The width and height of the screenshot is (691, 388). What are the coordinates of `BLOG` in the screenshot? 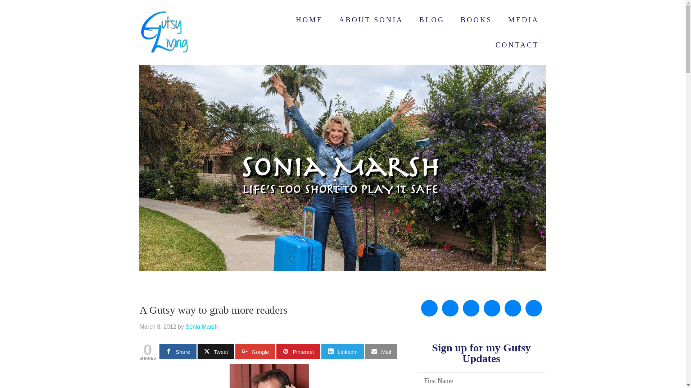 It's located at (432, 19).